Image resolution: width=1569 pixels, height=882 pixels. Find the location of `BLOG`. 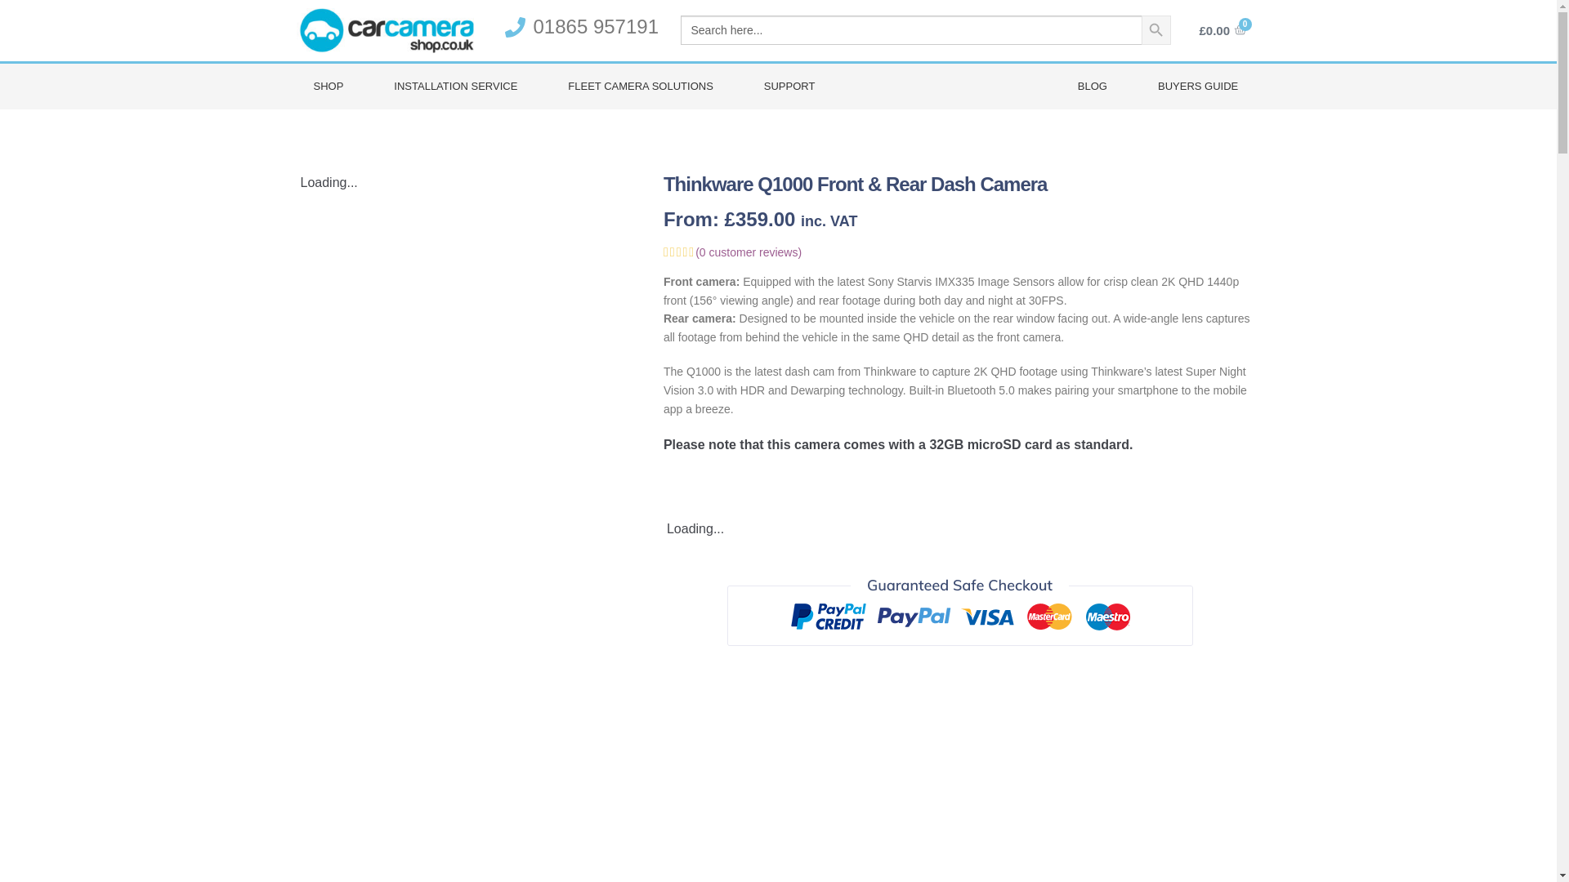

BLOG is located at coordinates (1093, 86).